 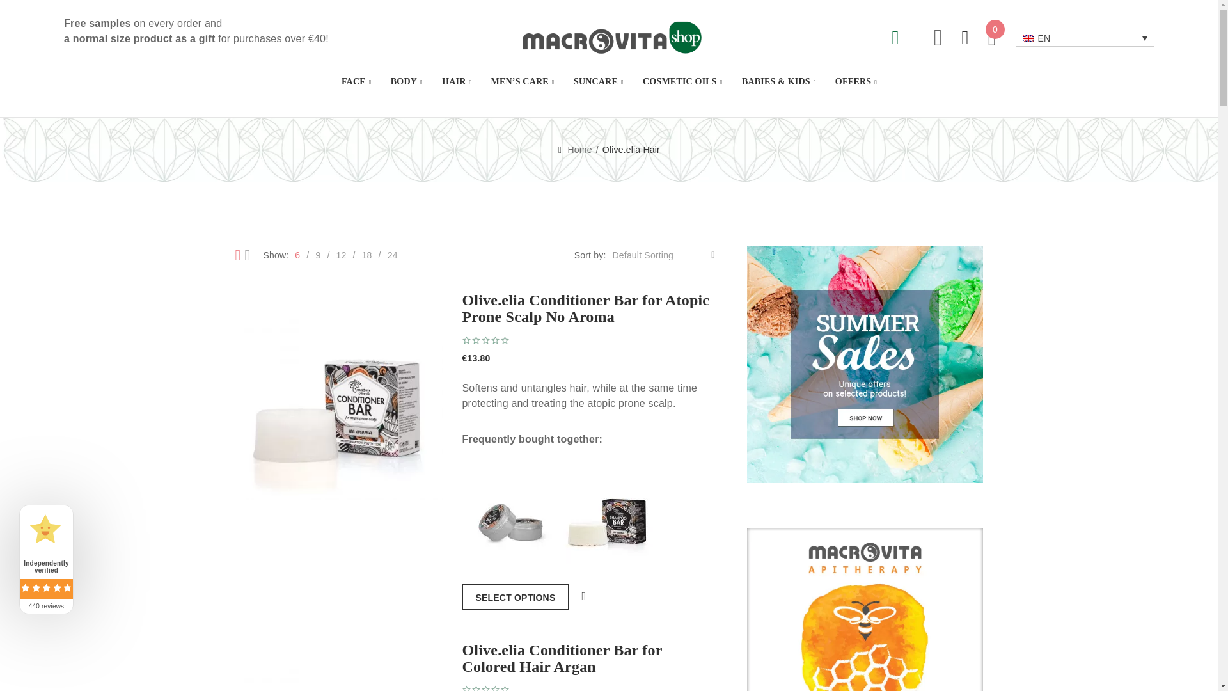 I want to click on 0, so click(x=992, y=37).